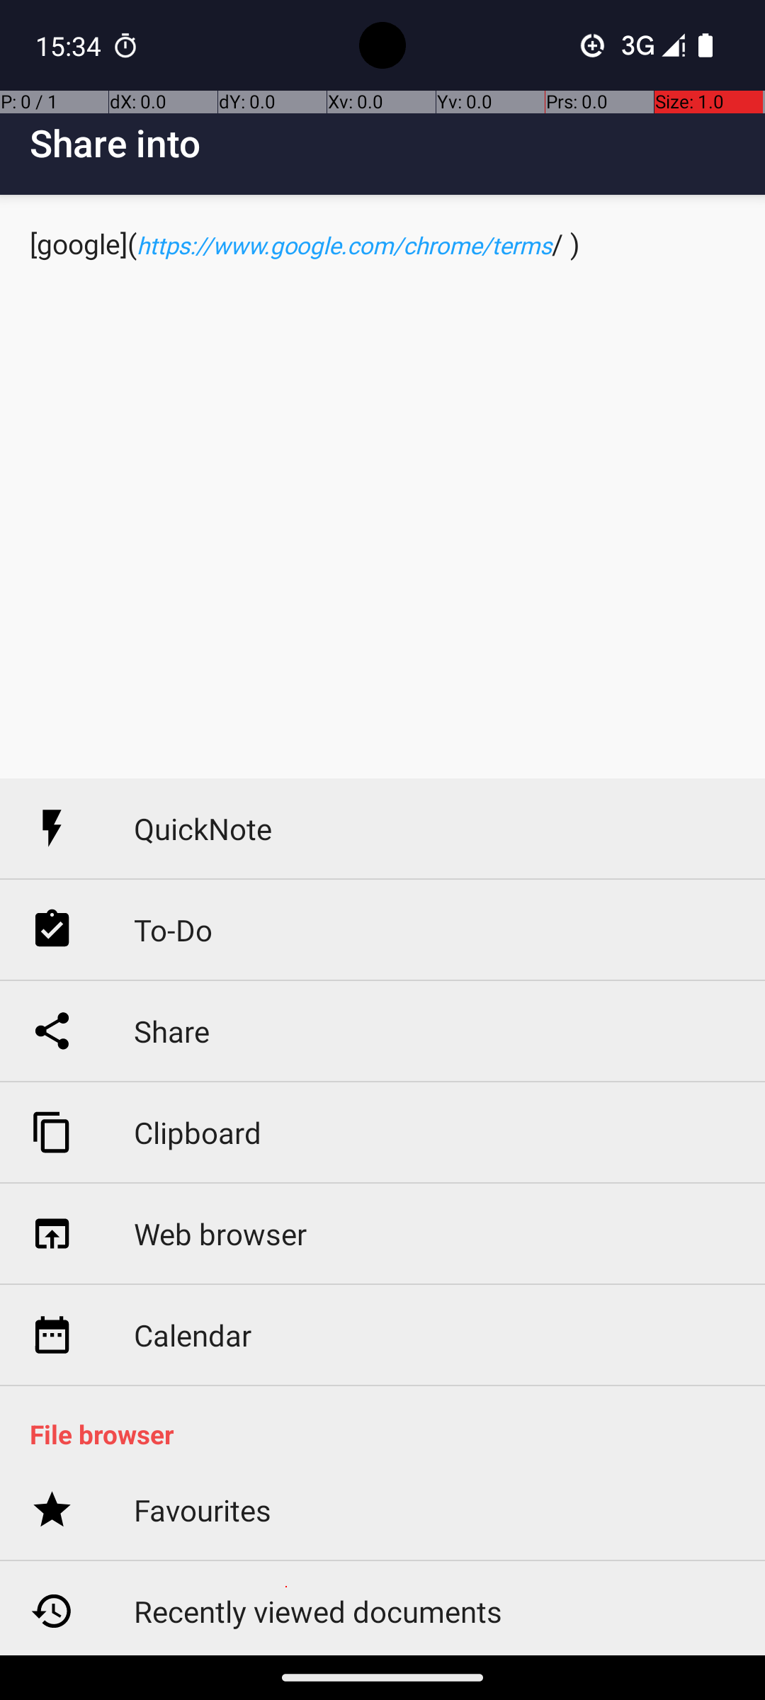  Describe the element at coordinates (382, 487) in the screenshot. I see `[google](https://www.google.com/chrome/terms/ )` at that location.